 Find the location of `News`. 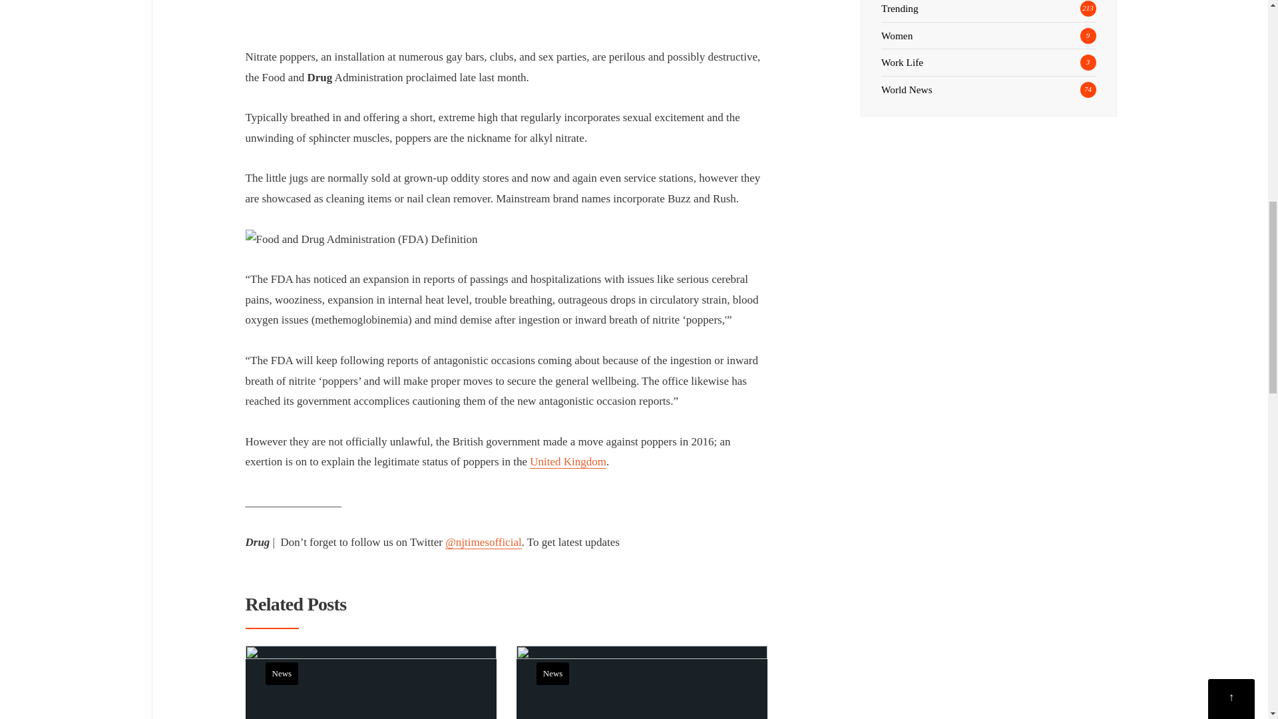

News is located at coordinates (553, 674).